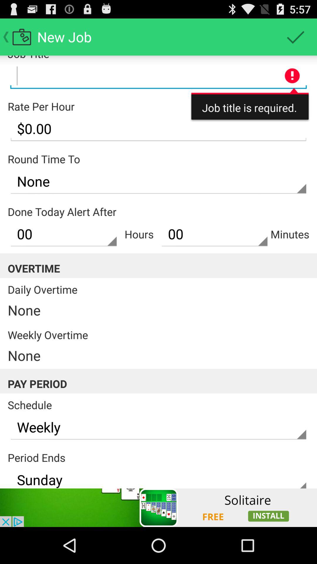 This screenshot has width=317, height=564. I want to click on advertisement, so click(158, 508).